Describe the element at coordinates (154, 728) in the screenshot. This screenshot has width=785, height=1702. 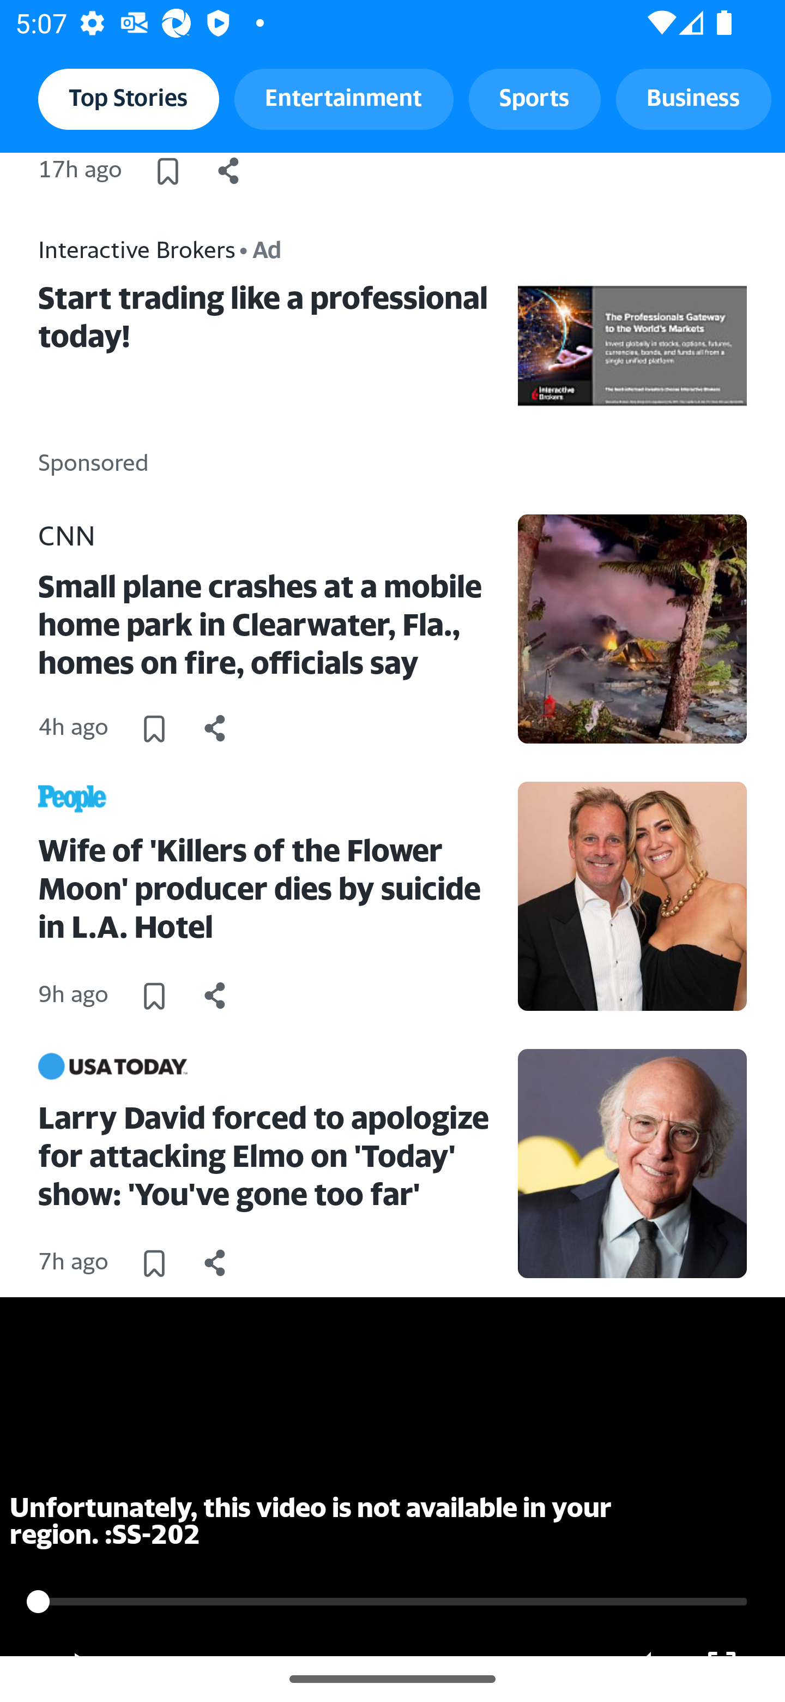
I see `Save this article` at that location.